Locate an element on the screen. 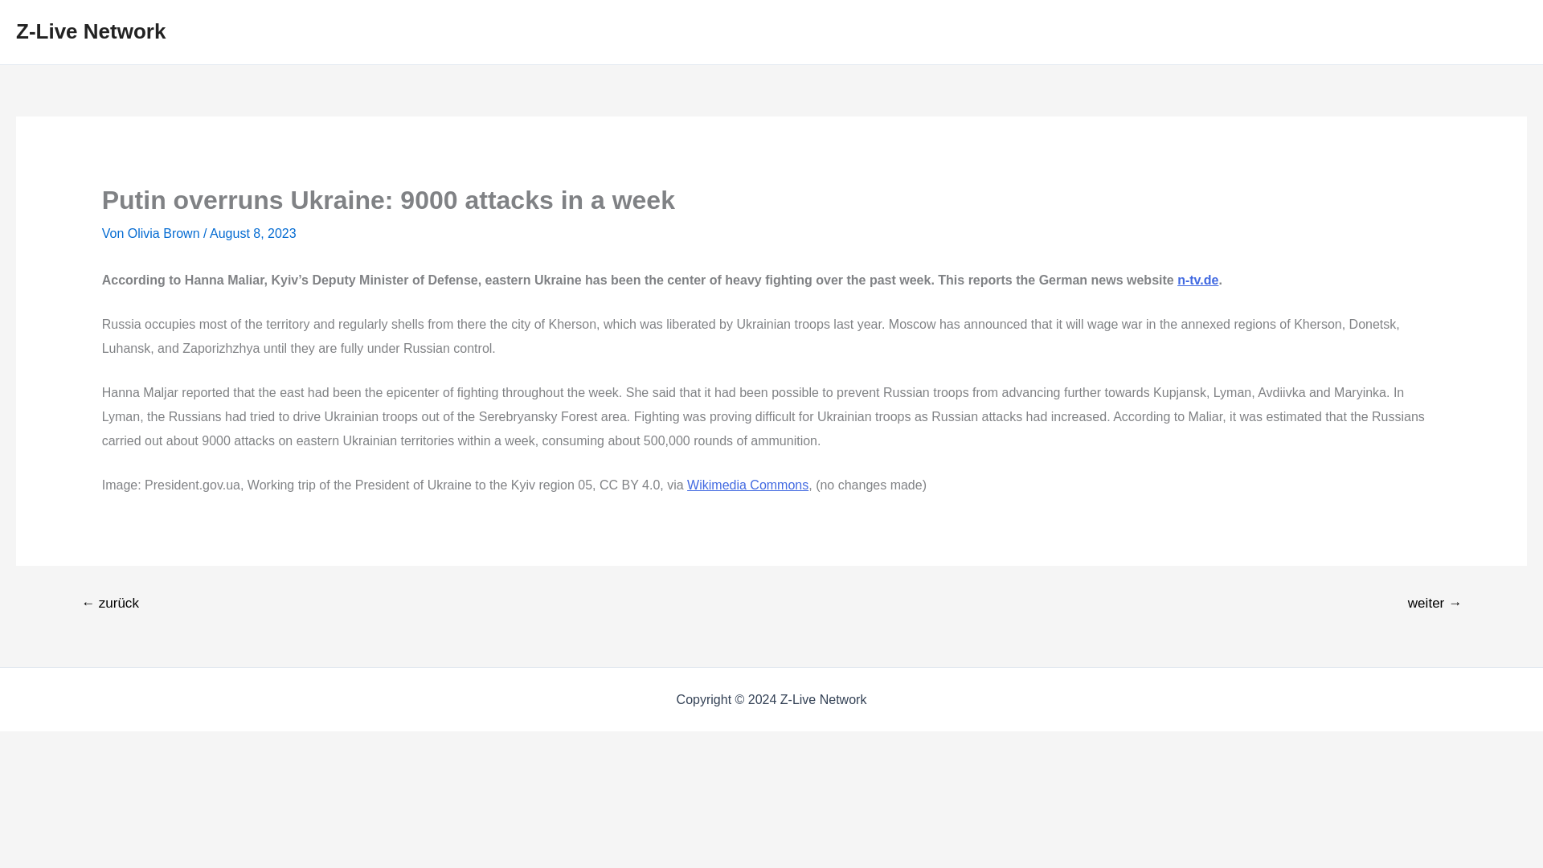 The height and width of the screenshot is (868, 1543). Z-Live Network is located at coordinates (90, 31).